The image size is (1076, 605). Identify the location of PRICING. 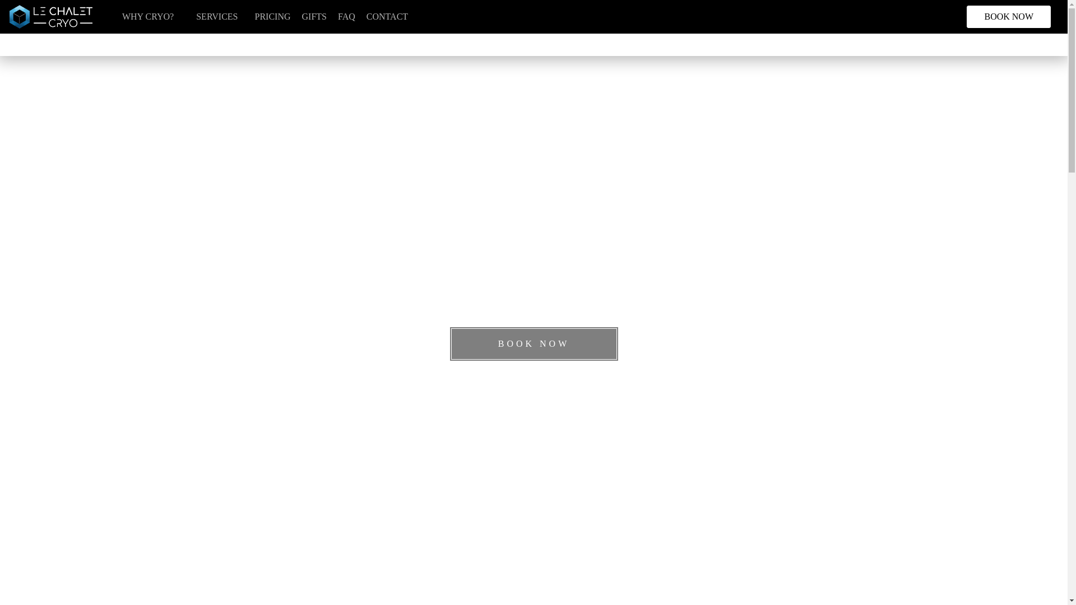
(273, 17).